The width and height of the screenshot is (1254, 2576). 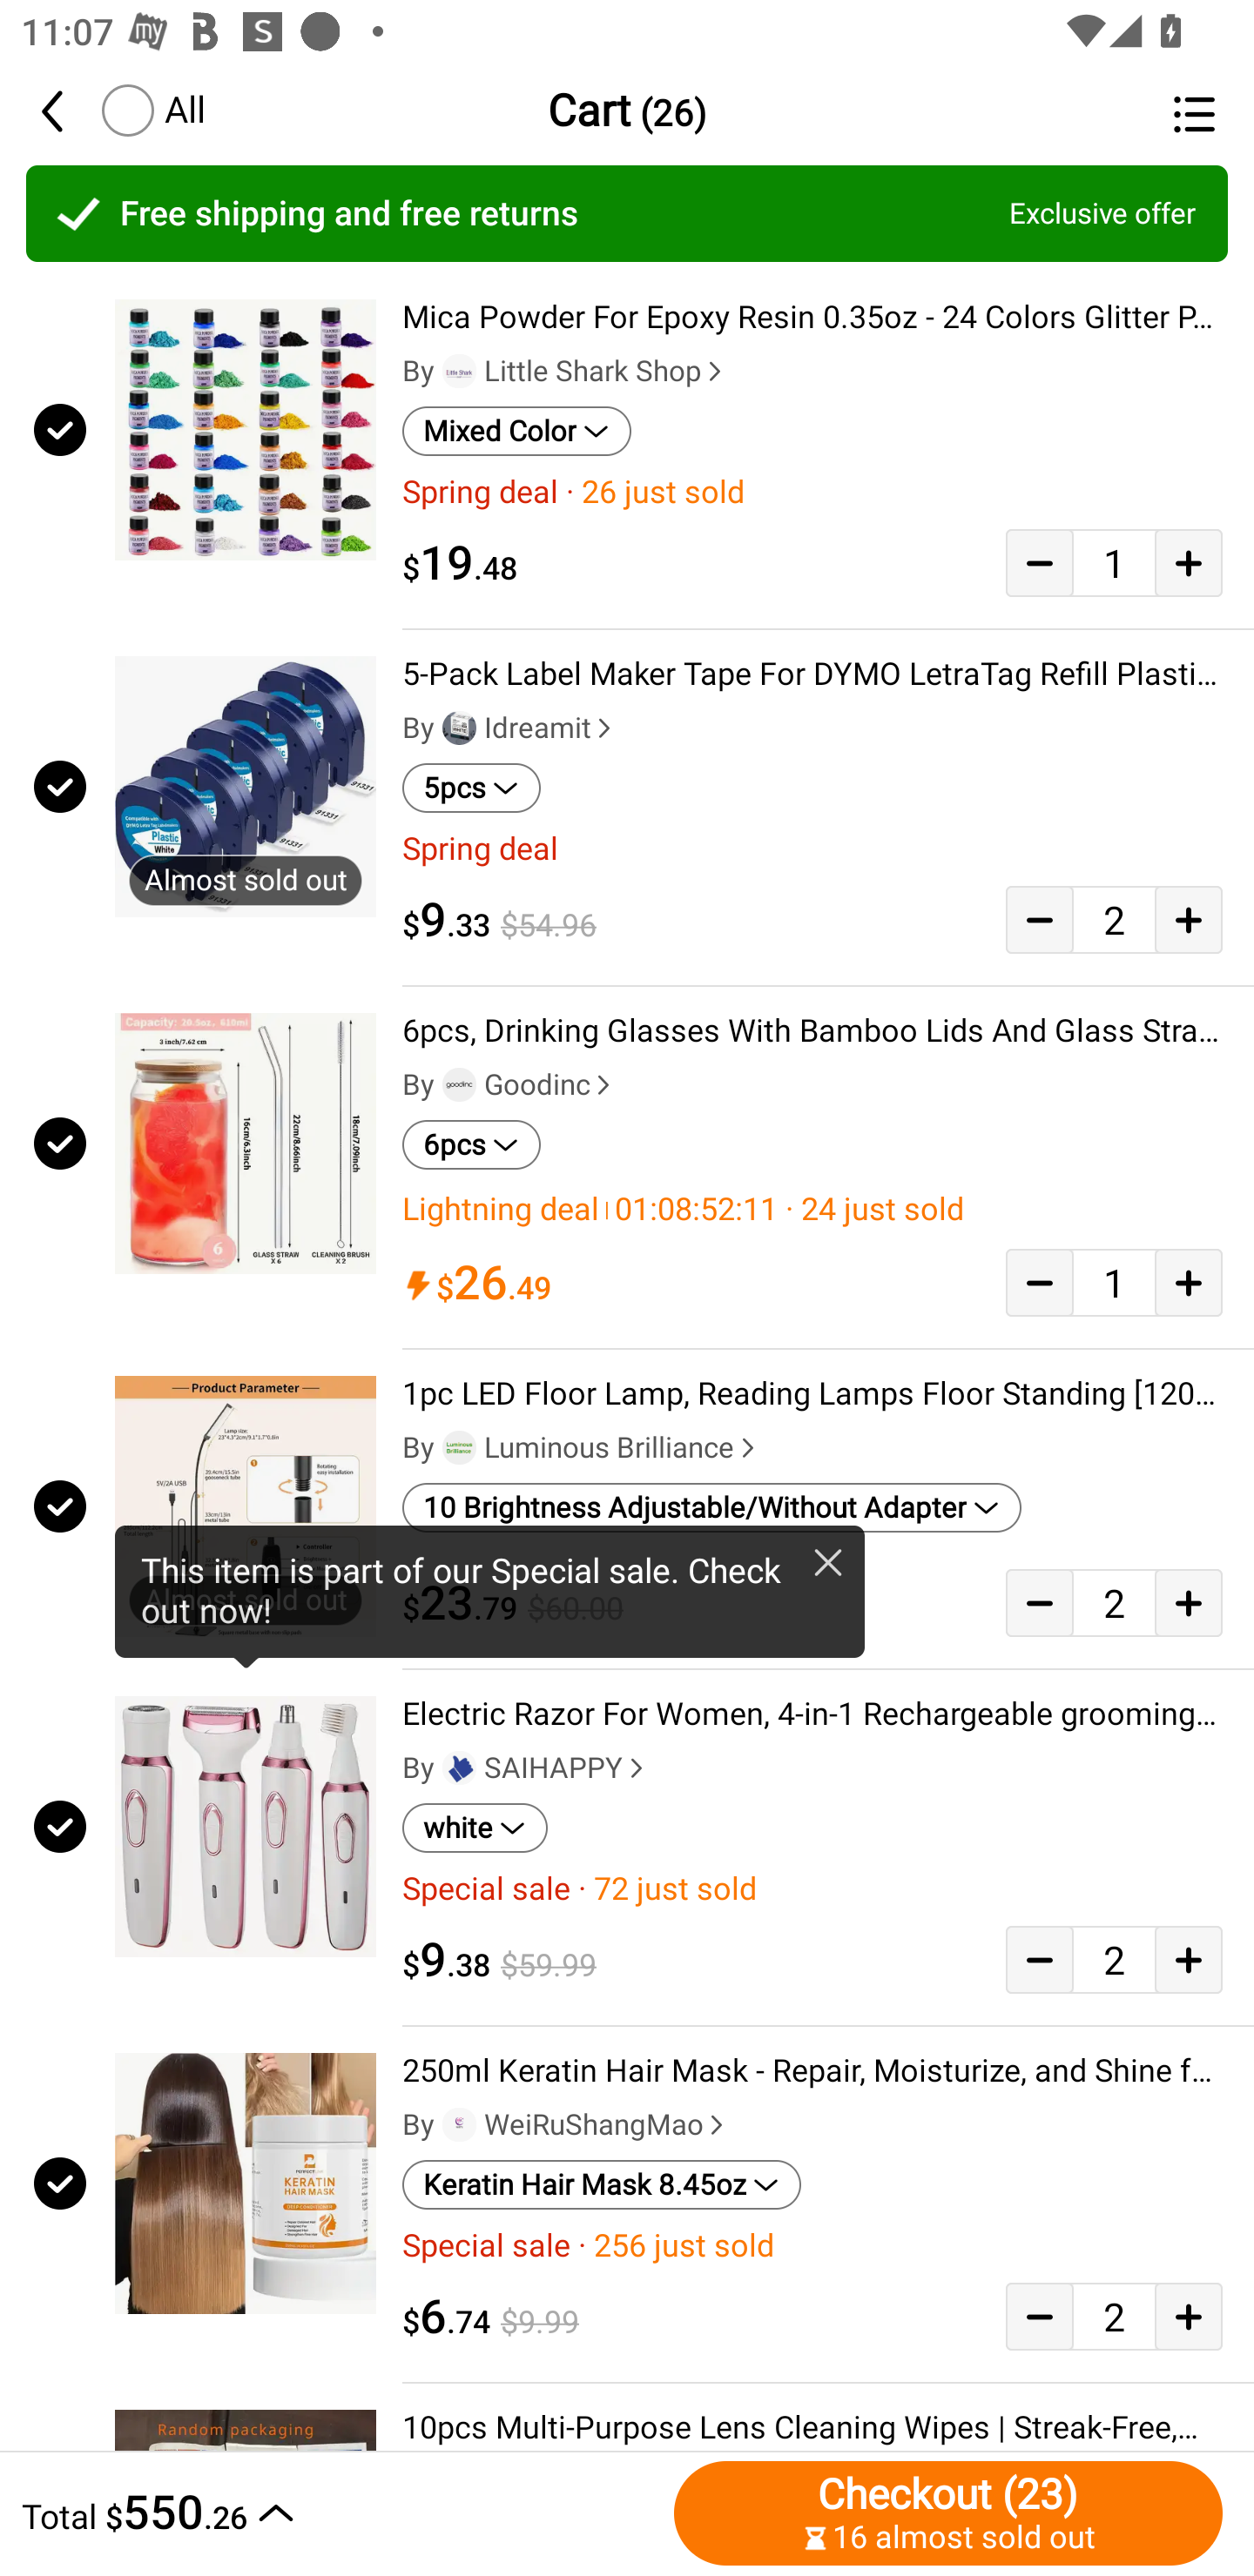 I want to click on 2, so click(x=1114, y=2315).